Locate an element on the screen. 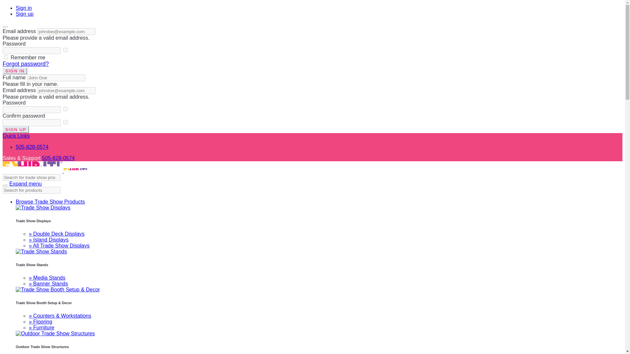 This screenshot has height=354, width=630. Sign up is located at coordinates (24, 14).